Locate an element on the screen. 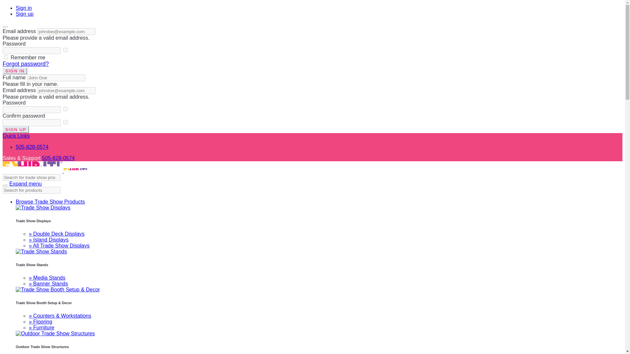 This screenshot has height=354, width=630. Sign up is located at coordinates (24, 14).